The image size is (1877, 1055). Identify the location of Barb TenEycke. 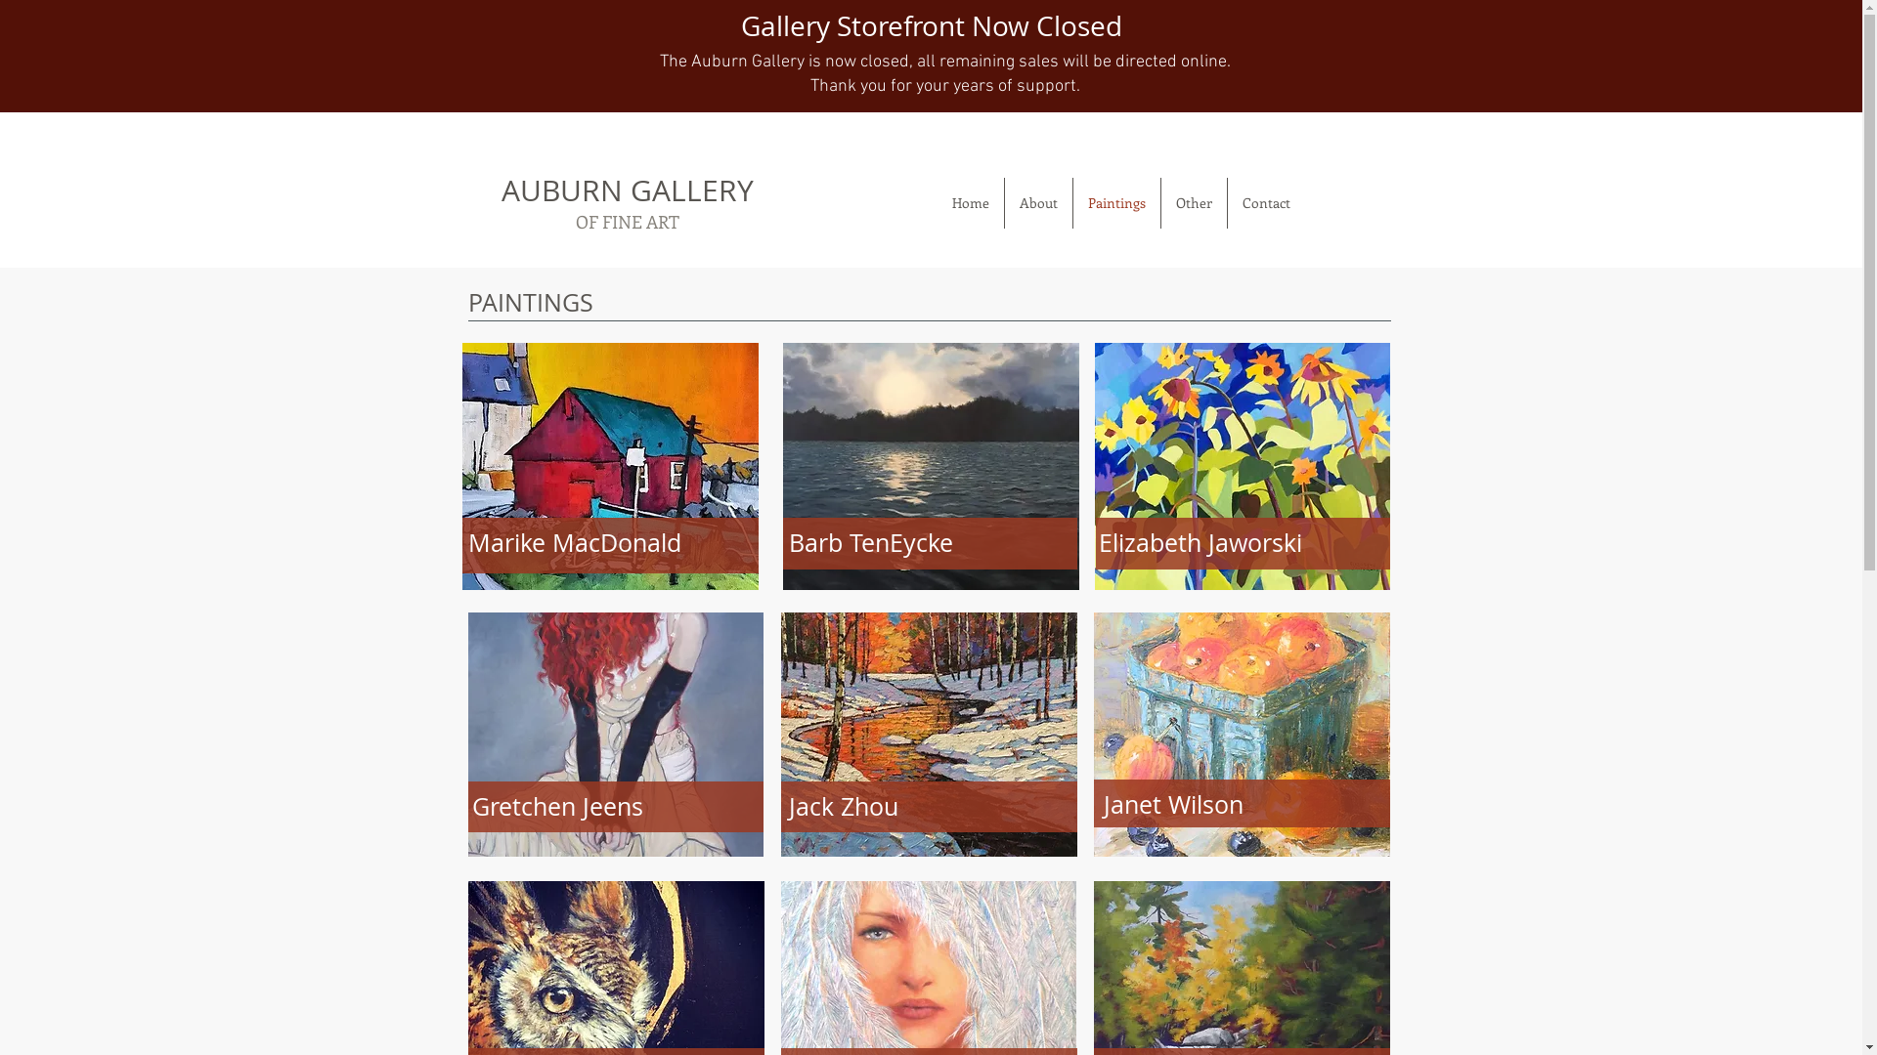
(931, 467).